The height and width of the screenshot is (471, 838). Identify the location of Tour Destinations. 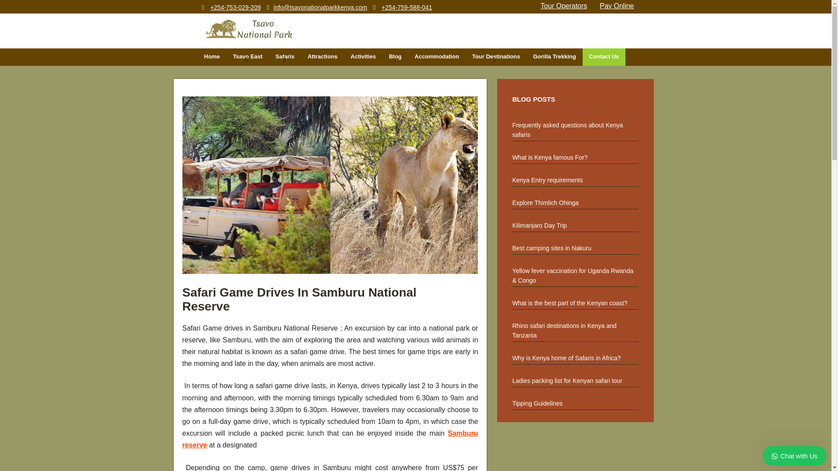
(496, 57).